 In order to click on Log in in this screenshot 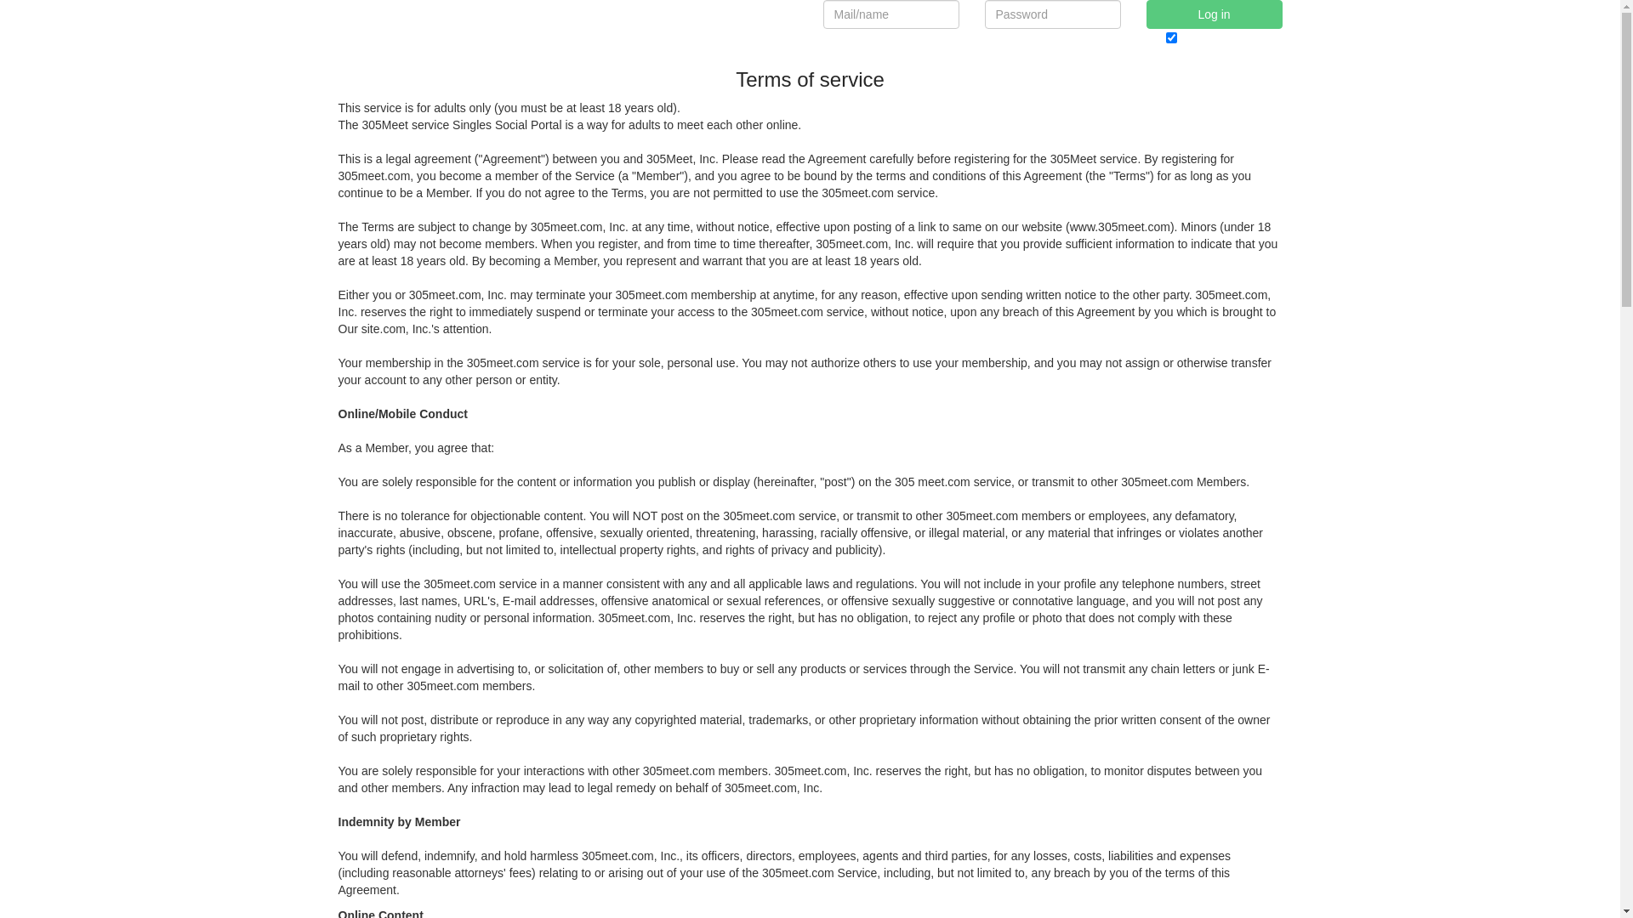, I will do `click(1215, 14)`.